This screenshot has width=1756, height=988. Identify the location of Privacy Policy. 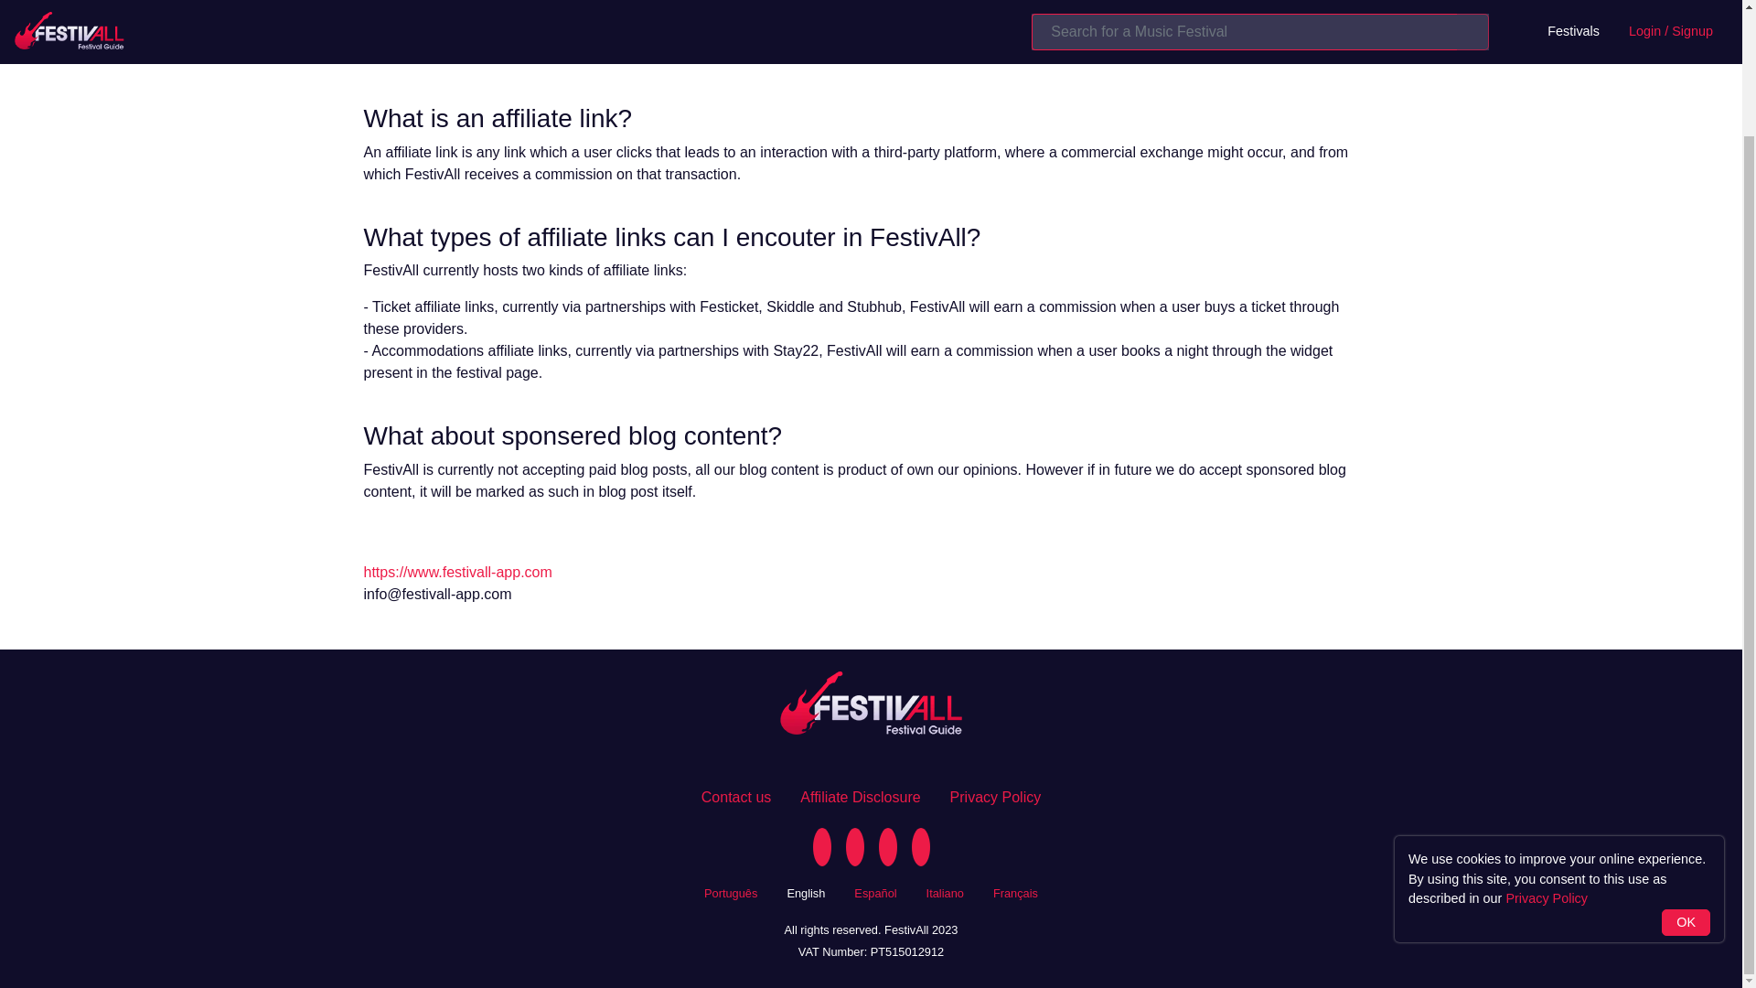
(1546, 754).